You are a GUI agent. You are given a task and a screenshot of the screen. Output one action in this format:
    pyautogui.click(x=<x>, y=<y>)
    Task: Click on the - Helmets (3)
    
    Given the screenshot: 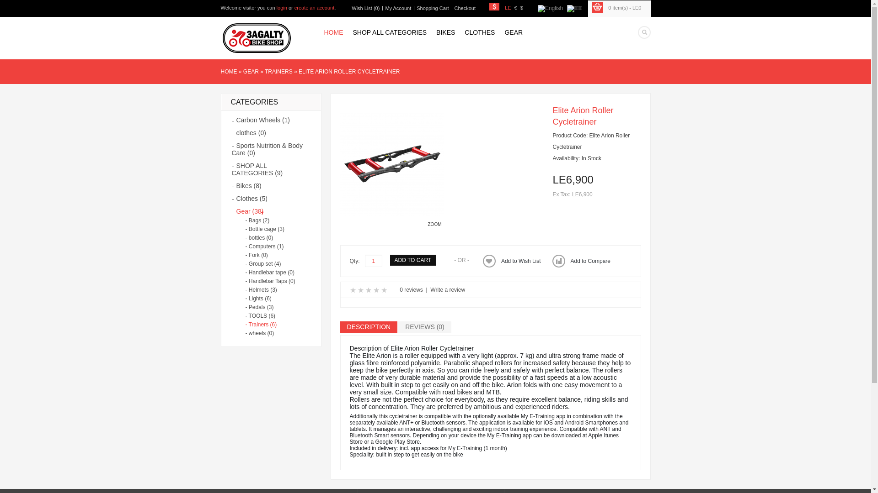 What is the action you would take?
    pyautogui.click(x=270, y=290)
    